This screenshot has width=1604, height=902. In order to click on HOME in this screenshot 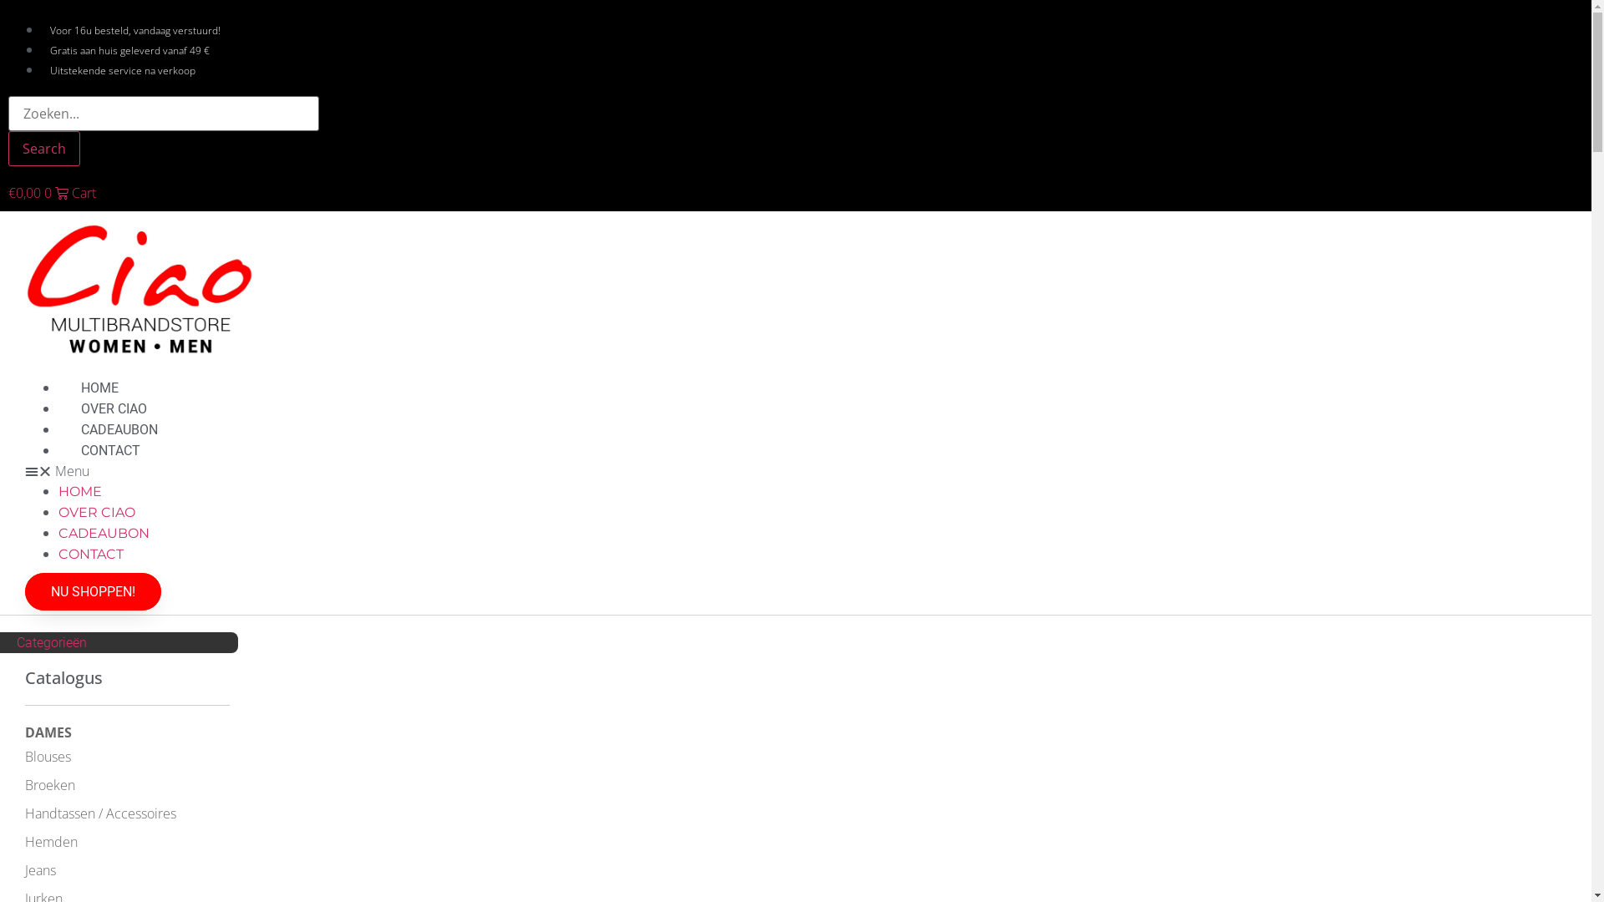, I will do `click(80, 491)`.